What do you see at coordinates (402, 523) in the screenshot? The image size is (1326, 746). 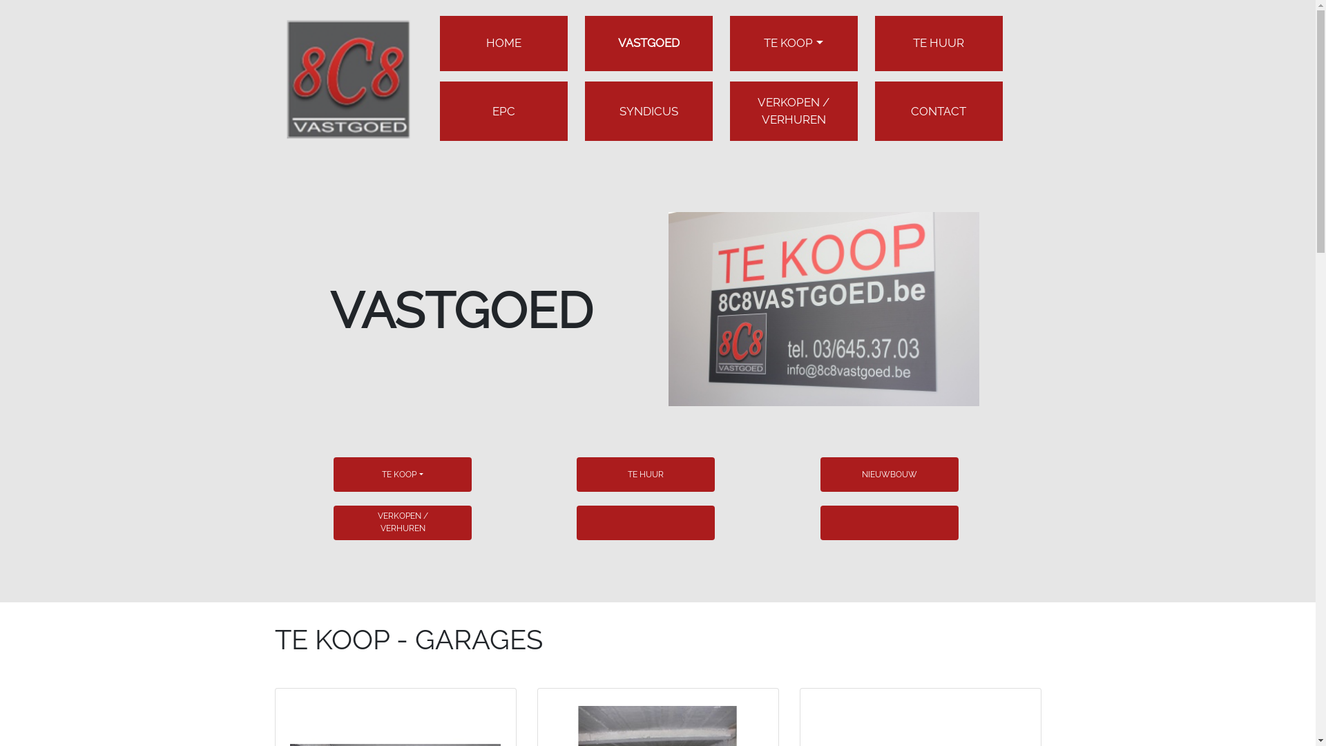 I see `VERKOPEN /
VERHUREN` at bounding box center [402, 523].